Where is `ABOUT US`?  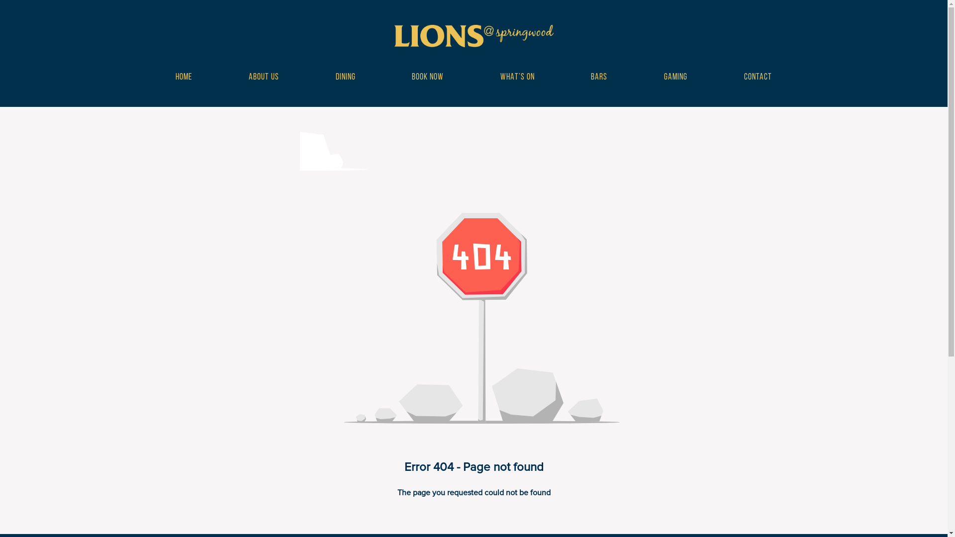 ABOUT US is located at coordinates (264, 78).